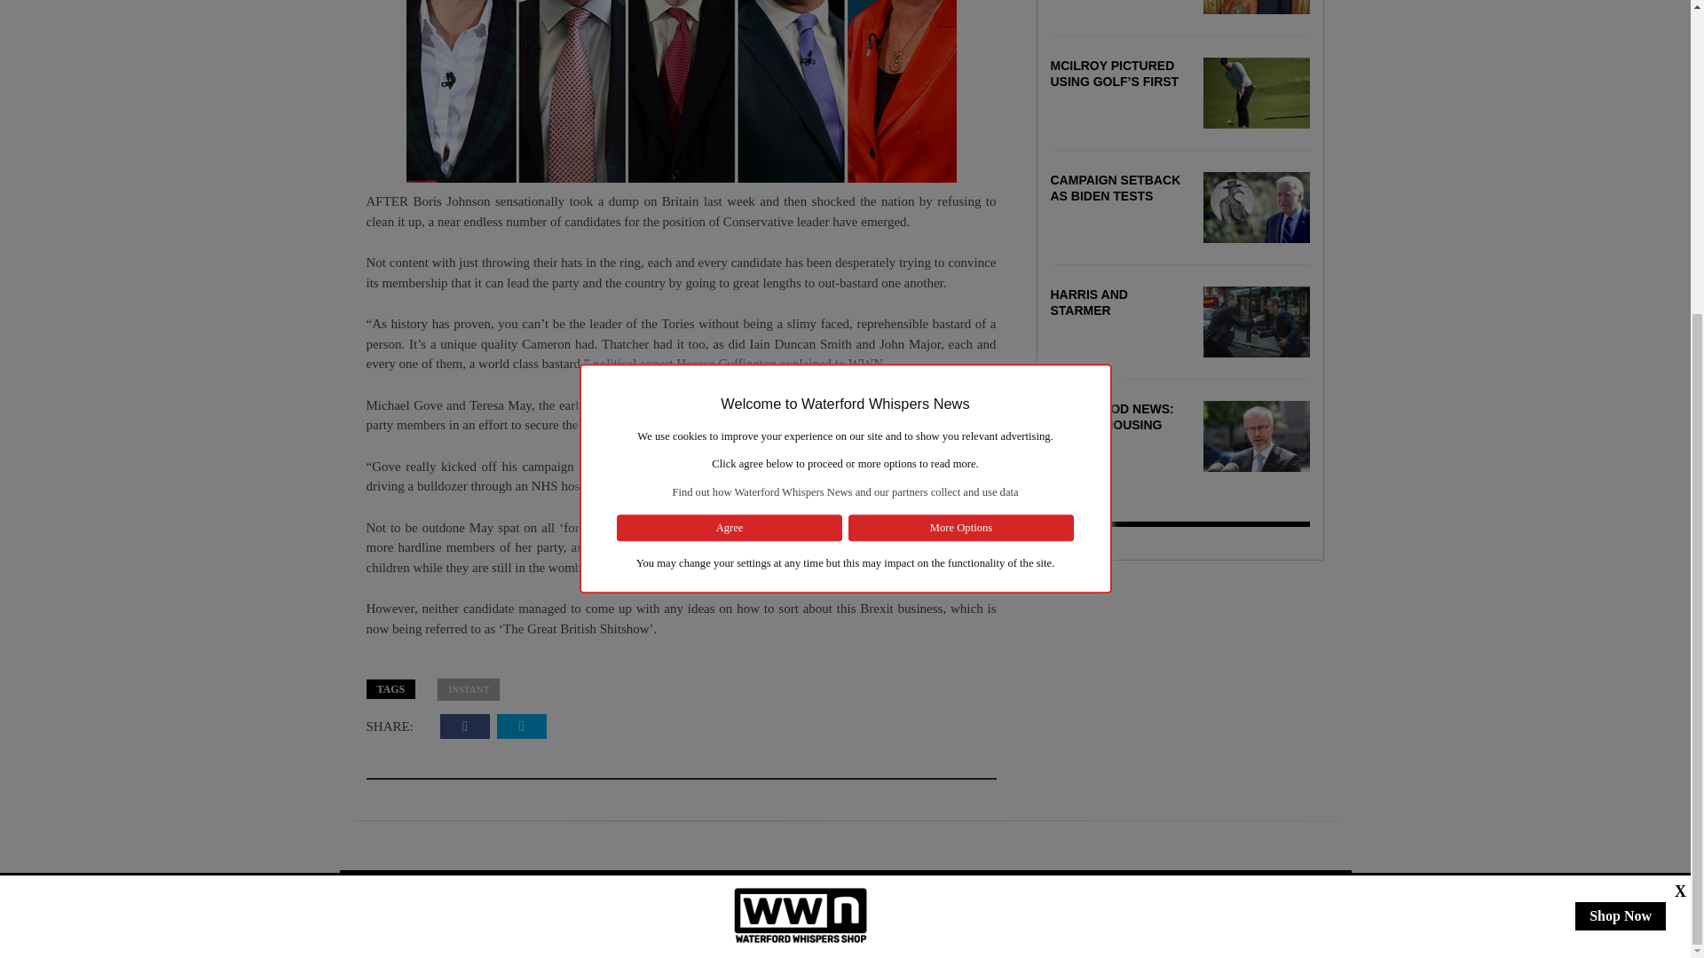 This screenshot has height=958, width=1704. What do you see at coordinates (801, 458) in the screenshot?
I see `Support us on waterfordwhispers.shop` at bounding box center [801, 458].